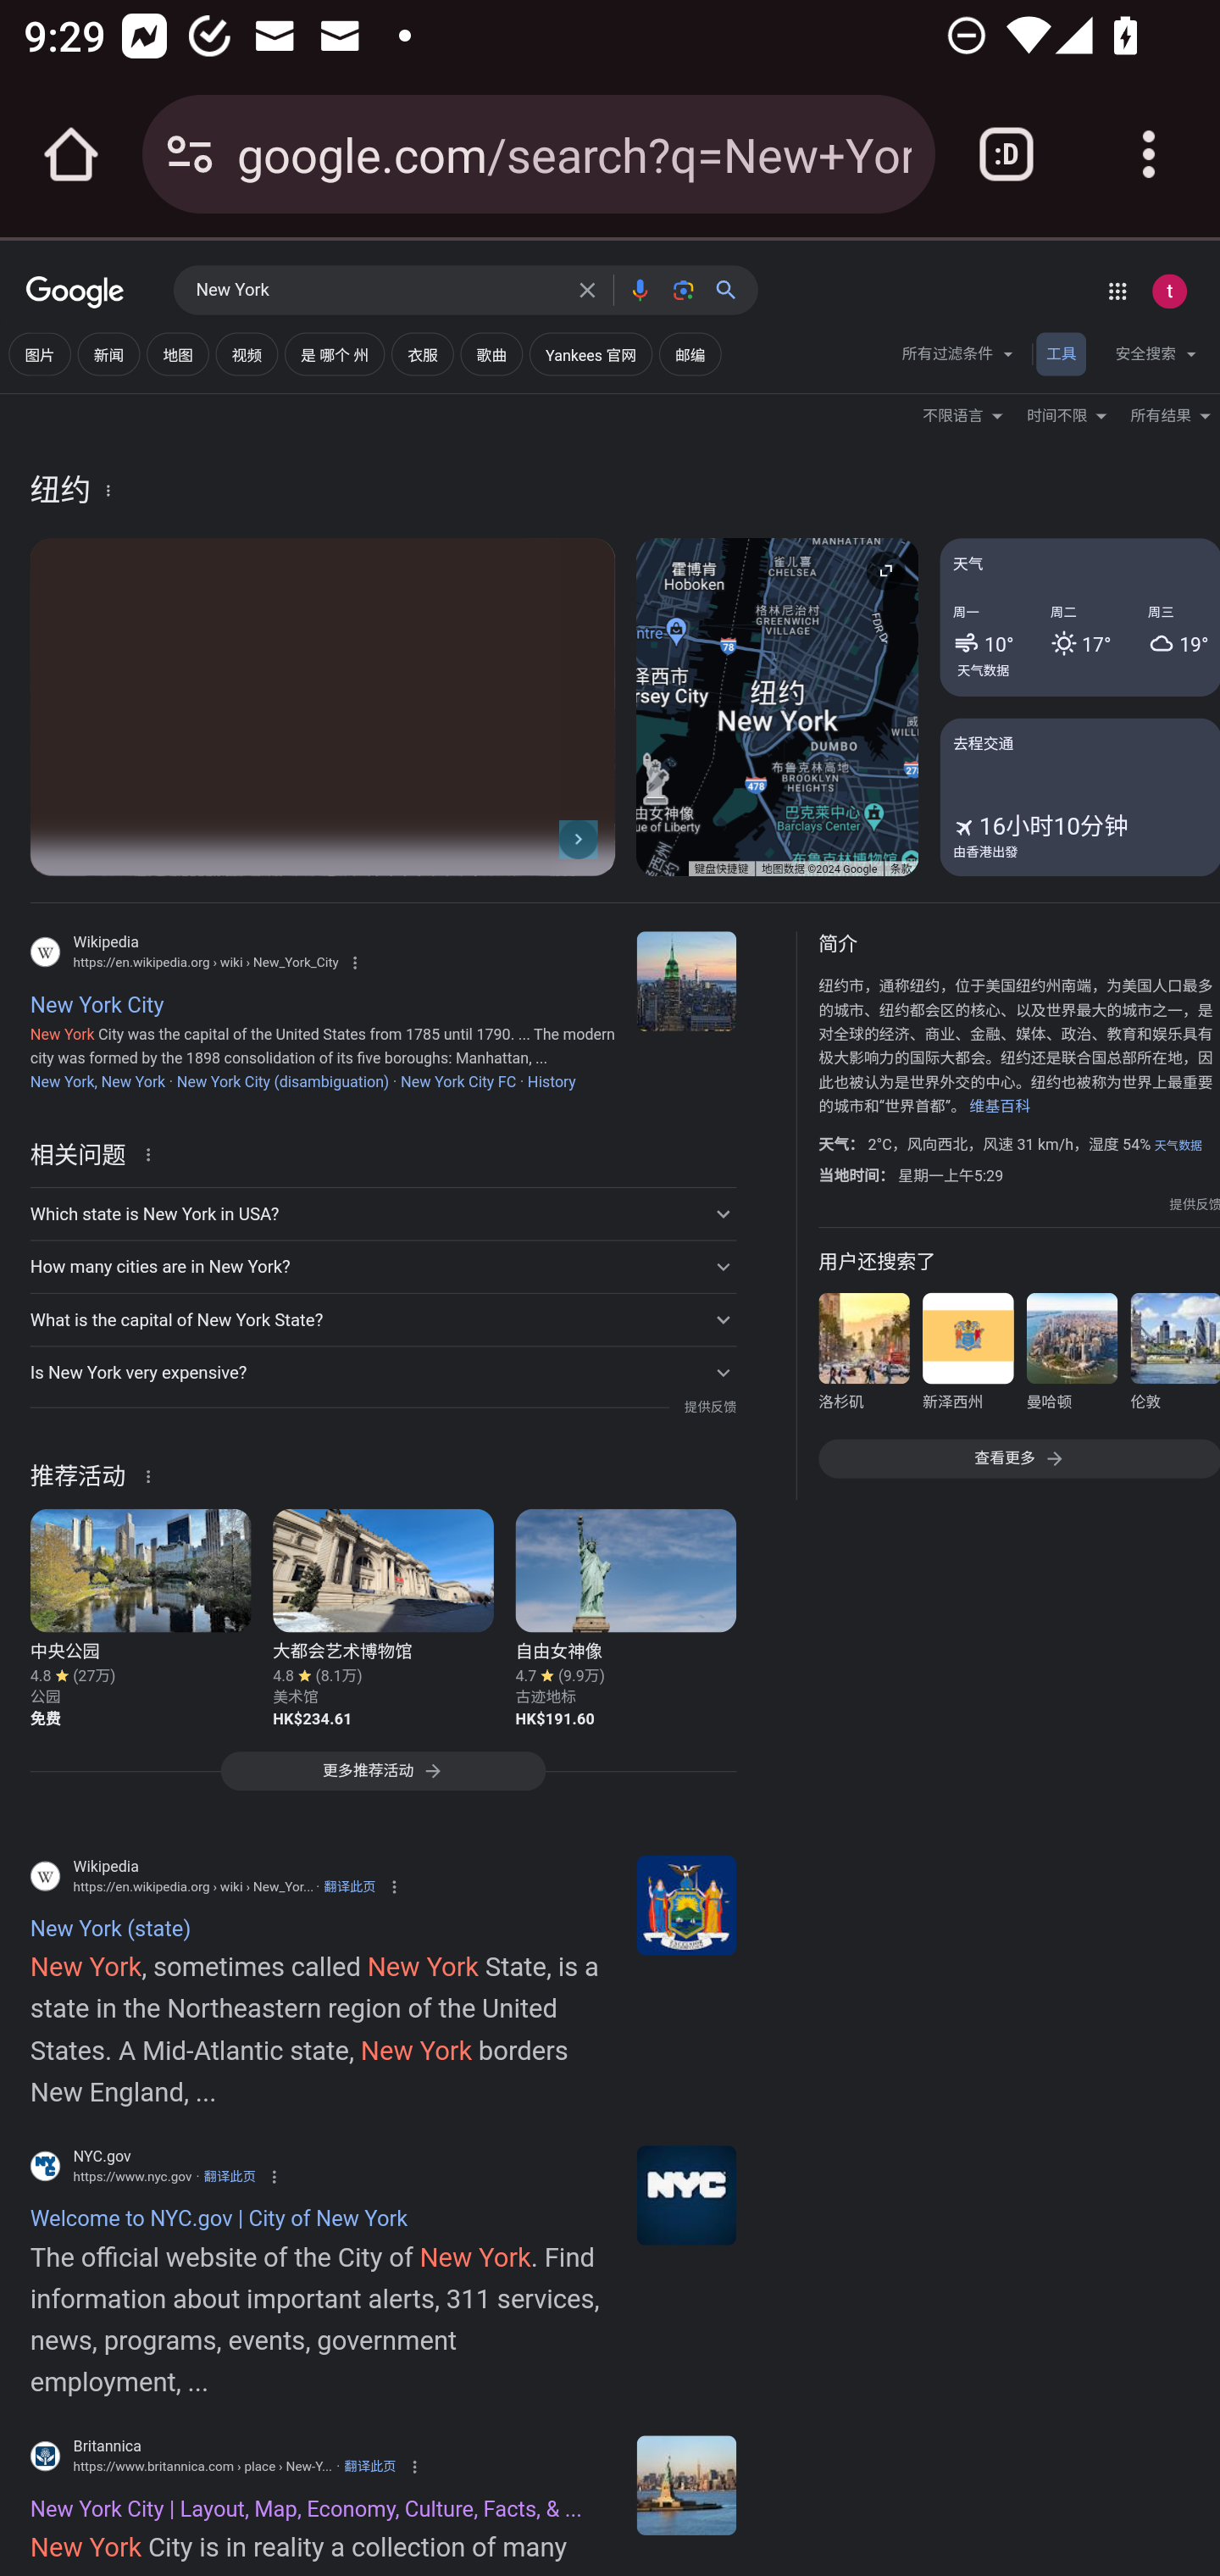 This screenshot has width=1220, height=2576. I want to click on New York City FC, so click(457, 1081).